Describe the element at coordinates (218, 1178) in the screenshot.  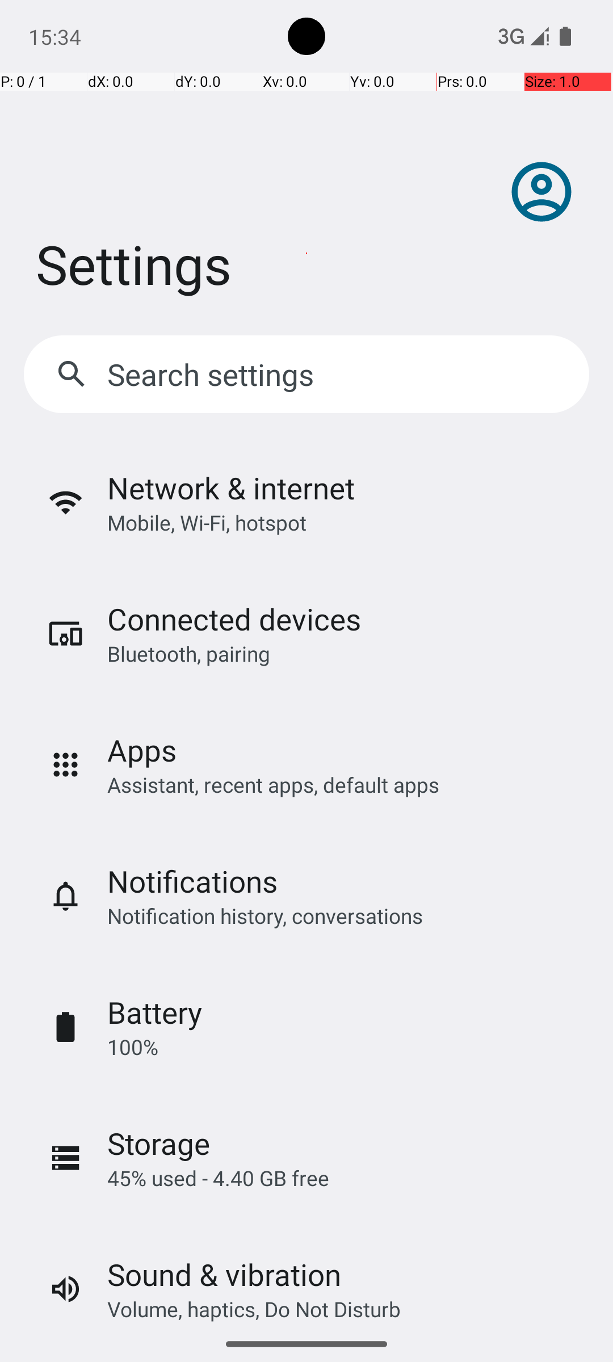
I see `45% used - 4.40 GB free` at that location.